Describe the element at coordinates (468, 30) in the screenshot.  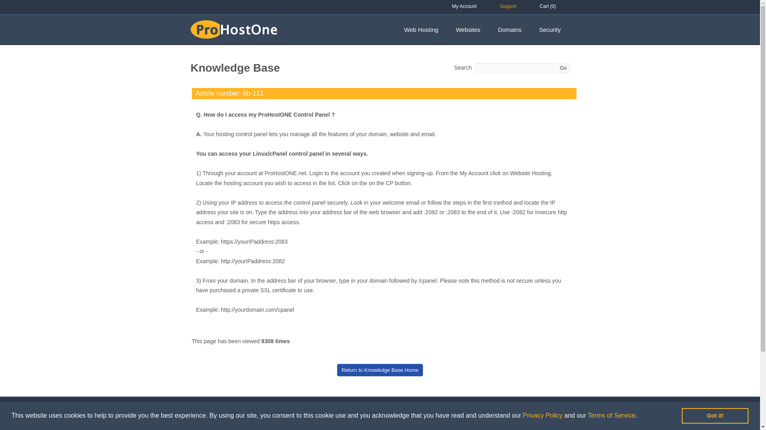
I see `Websites` at that location.